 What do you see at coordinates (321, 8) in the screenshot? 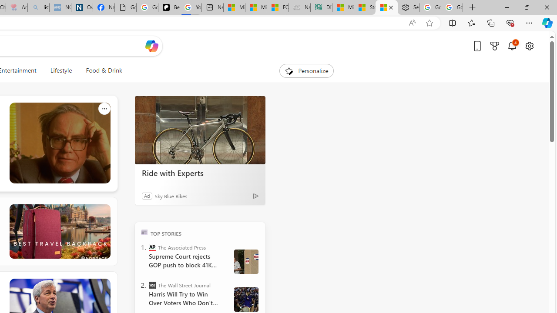
I see `DITOGAMES AG Imprint` at bounding box center [321, 8].